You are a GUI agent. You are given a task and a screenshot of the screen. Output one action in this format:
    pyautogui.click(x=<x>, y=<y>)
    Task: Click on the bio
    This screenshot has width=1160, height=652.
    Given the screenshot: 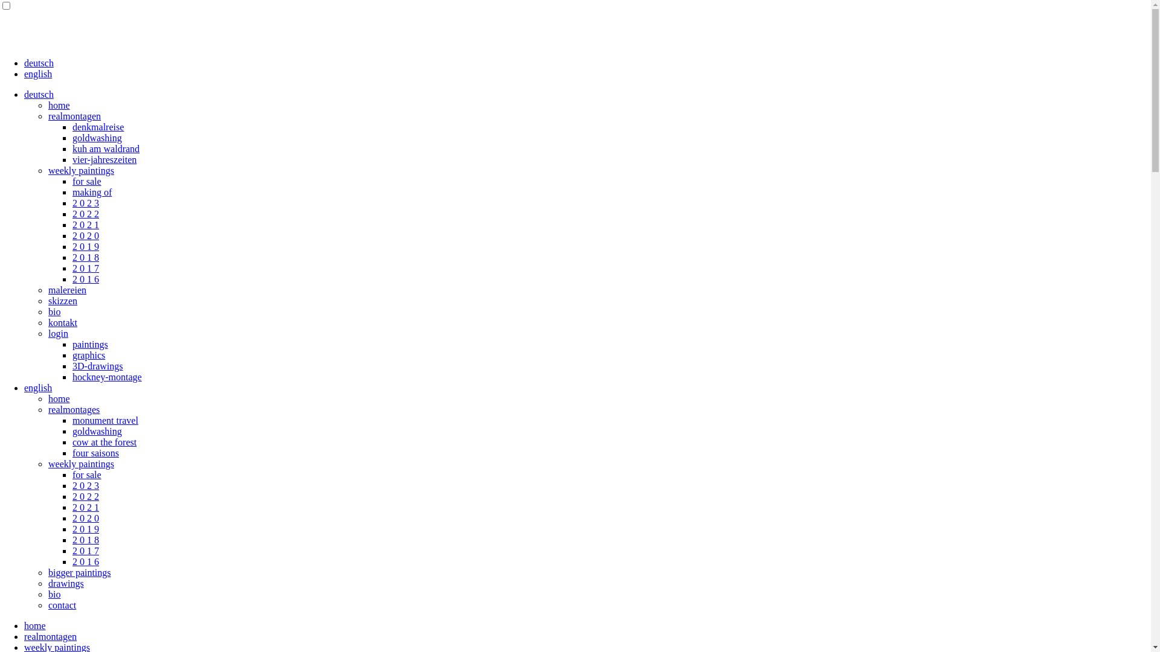 What is the action you would take?
    pyautogui.click(x=54, y=594)
    